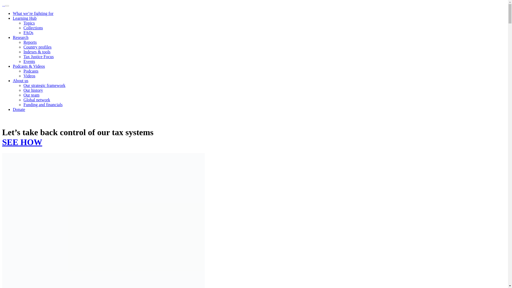 This screenshot has width=512, height=288. What do you see at coordinates (38, 57) in the screenshot?
I see `Tax Justice Focus` at bounding box center [38, 57].